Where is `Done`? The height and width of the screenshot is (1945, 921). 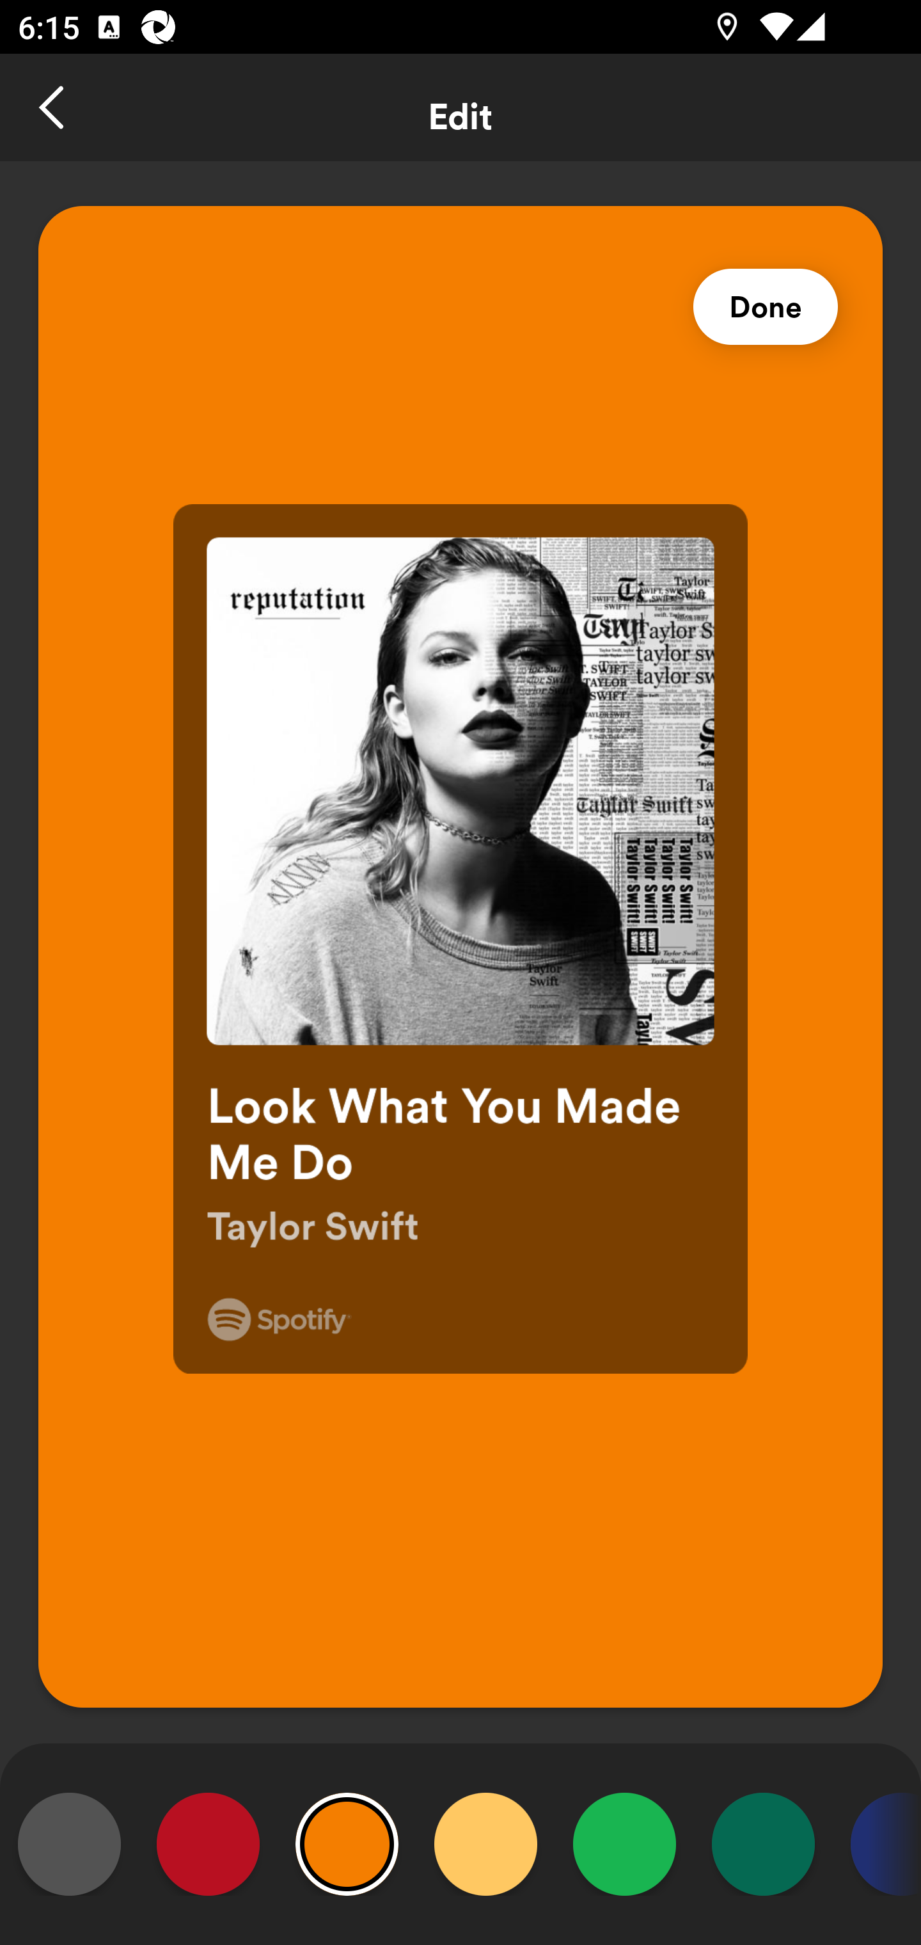
Done is located at coordinates (766, 307).